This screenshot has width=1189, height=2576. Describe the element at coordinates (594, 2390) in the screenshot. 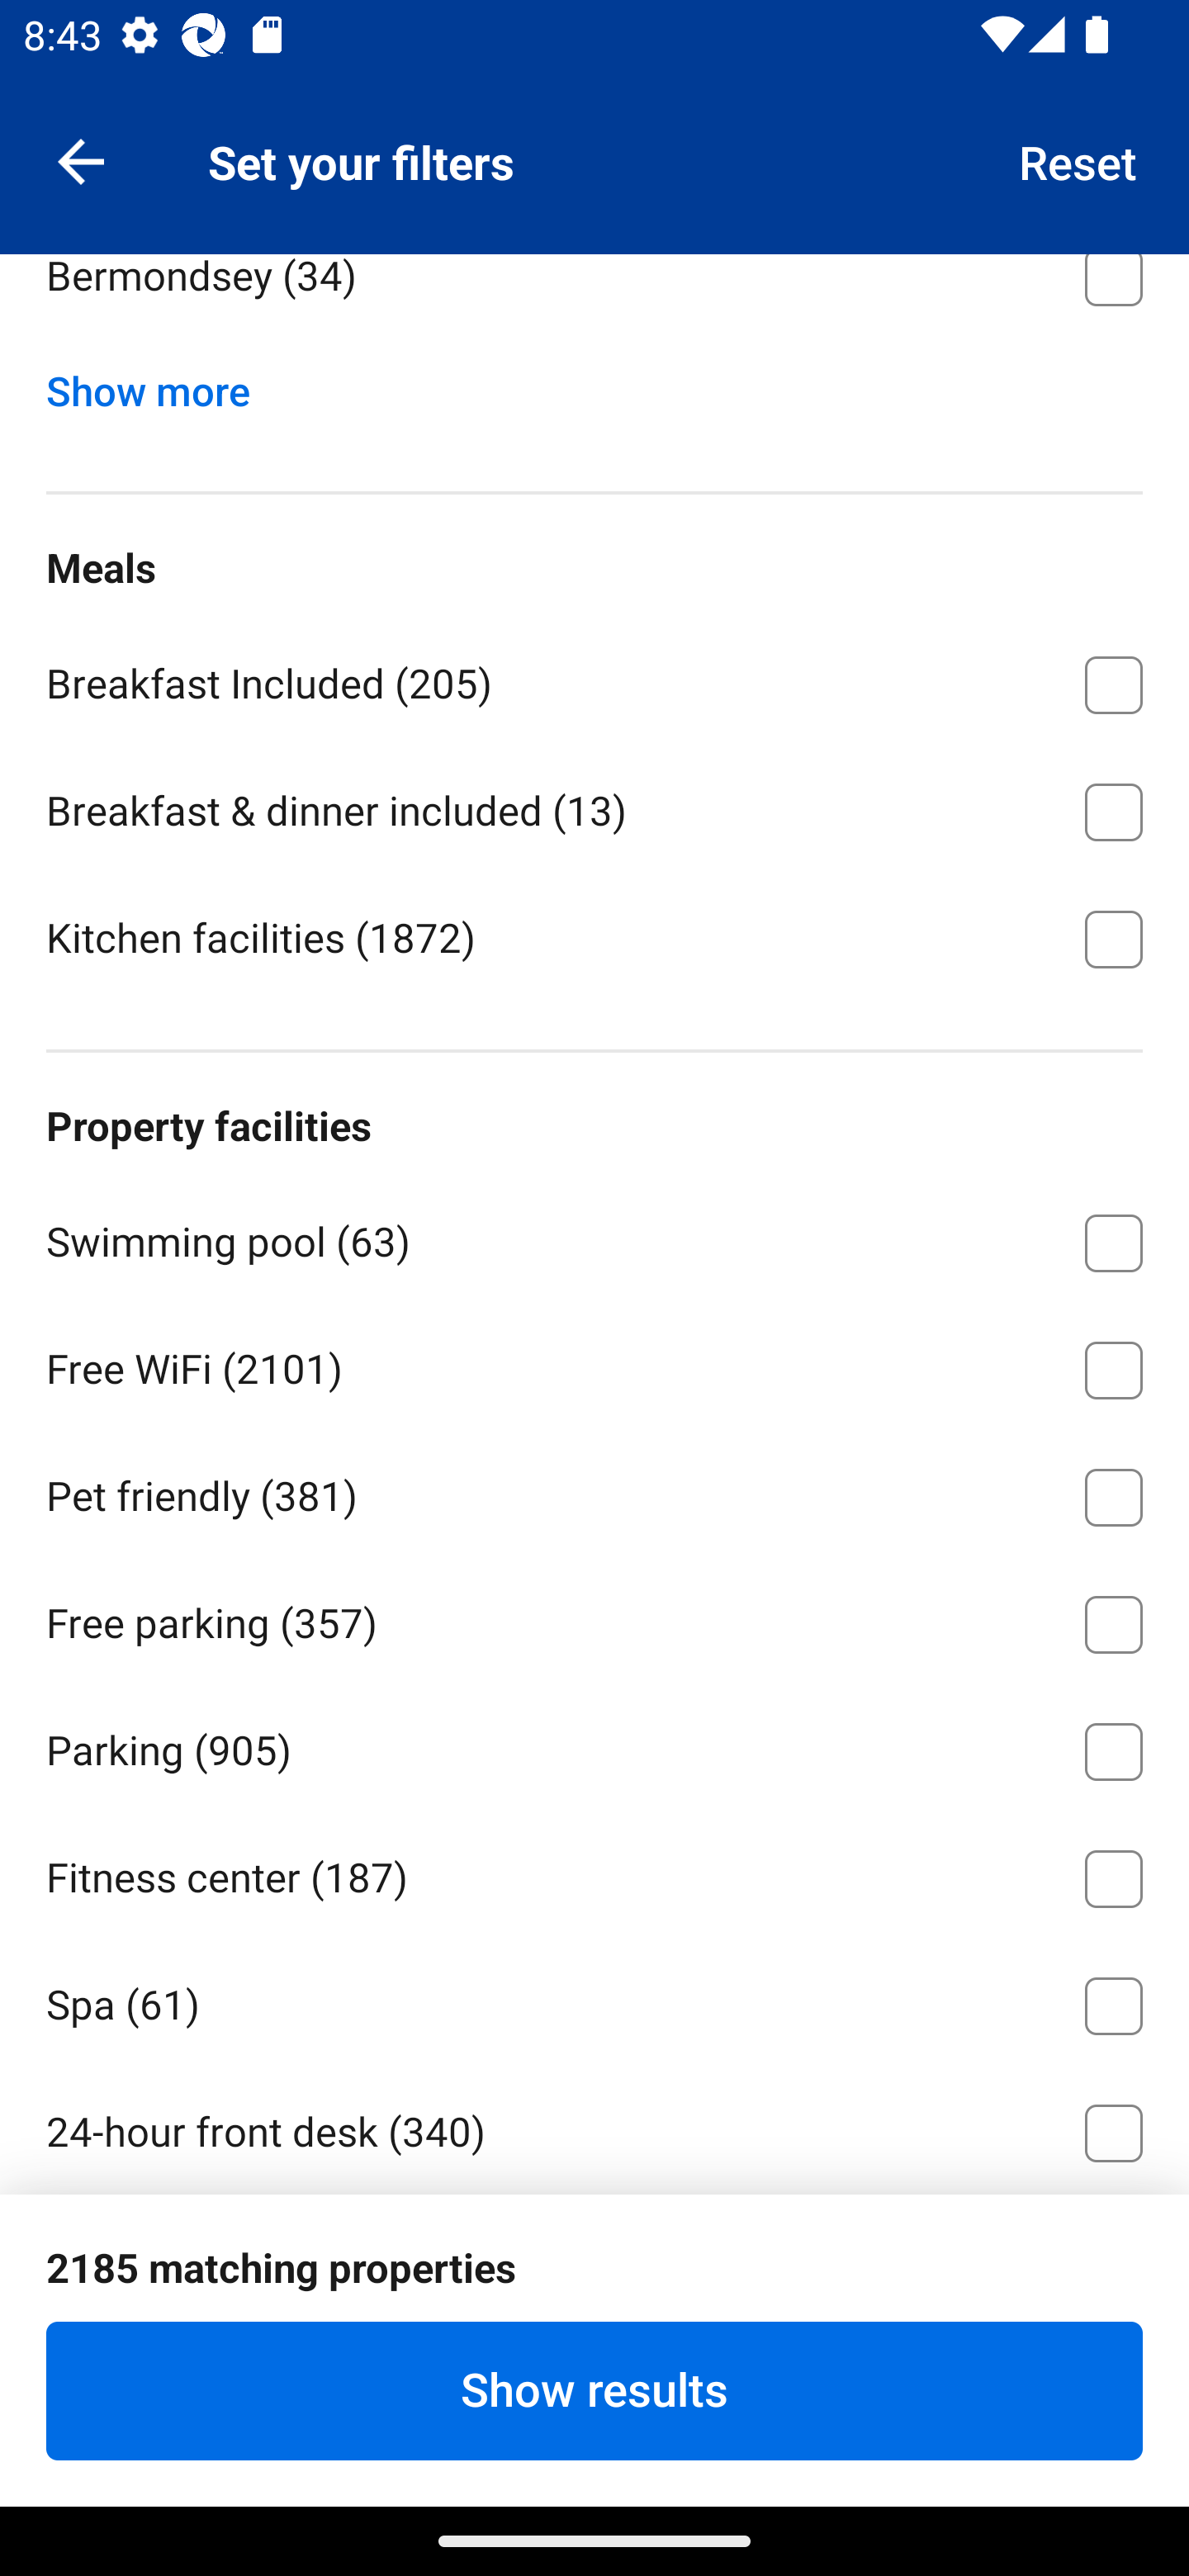

I see `Show results` at that location.